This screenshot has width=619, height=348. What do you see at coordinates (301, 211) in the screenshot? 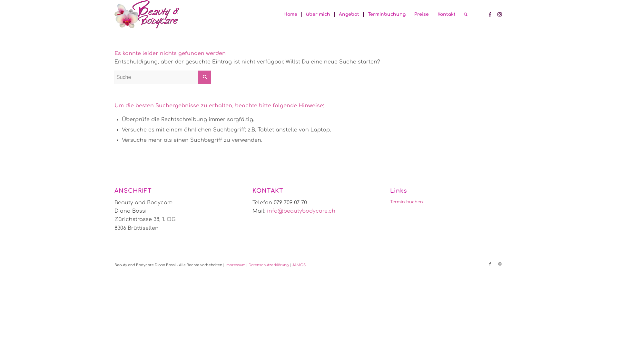
I see `info@beautybodycare.ch` at bounding box center [301, 211].